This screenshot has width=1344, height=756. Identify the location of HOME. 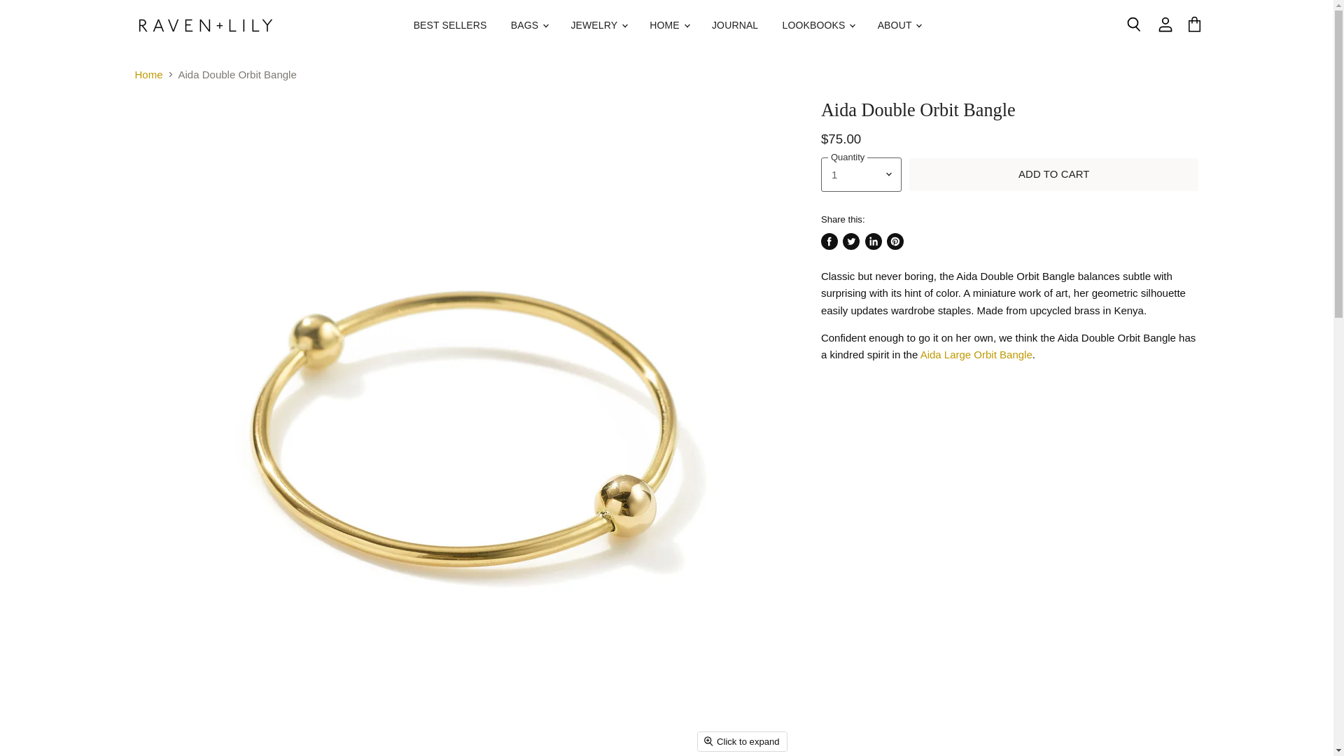
(669, 25).